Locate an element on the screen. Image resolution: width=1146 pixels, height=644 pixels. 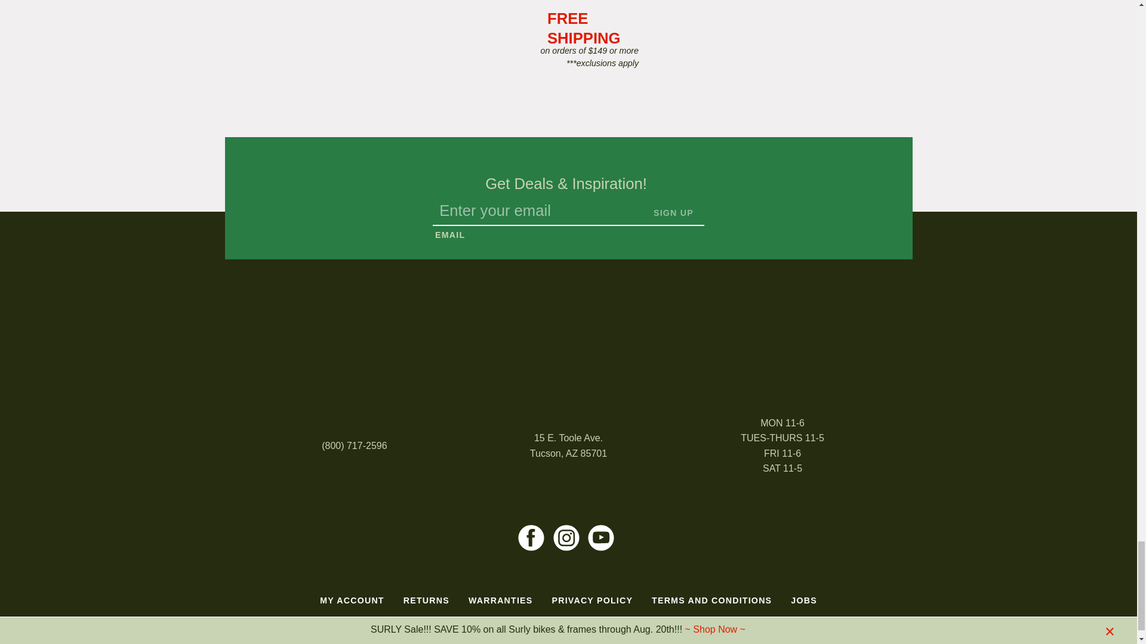
YouTube is located at coordinates (600, 538).